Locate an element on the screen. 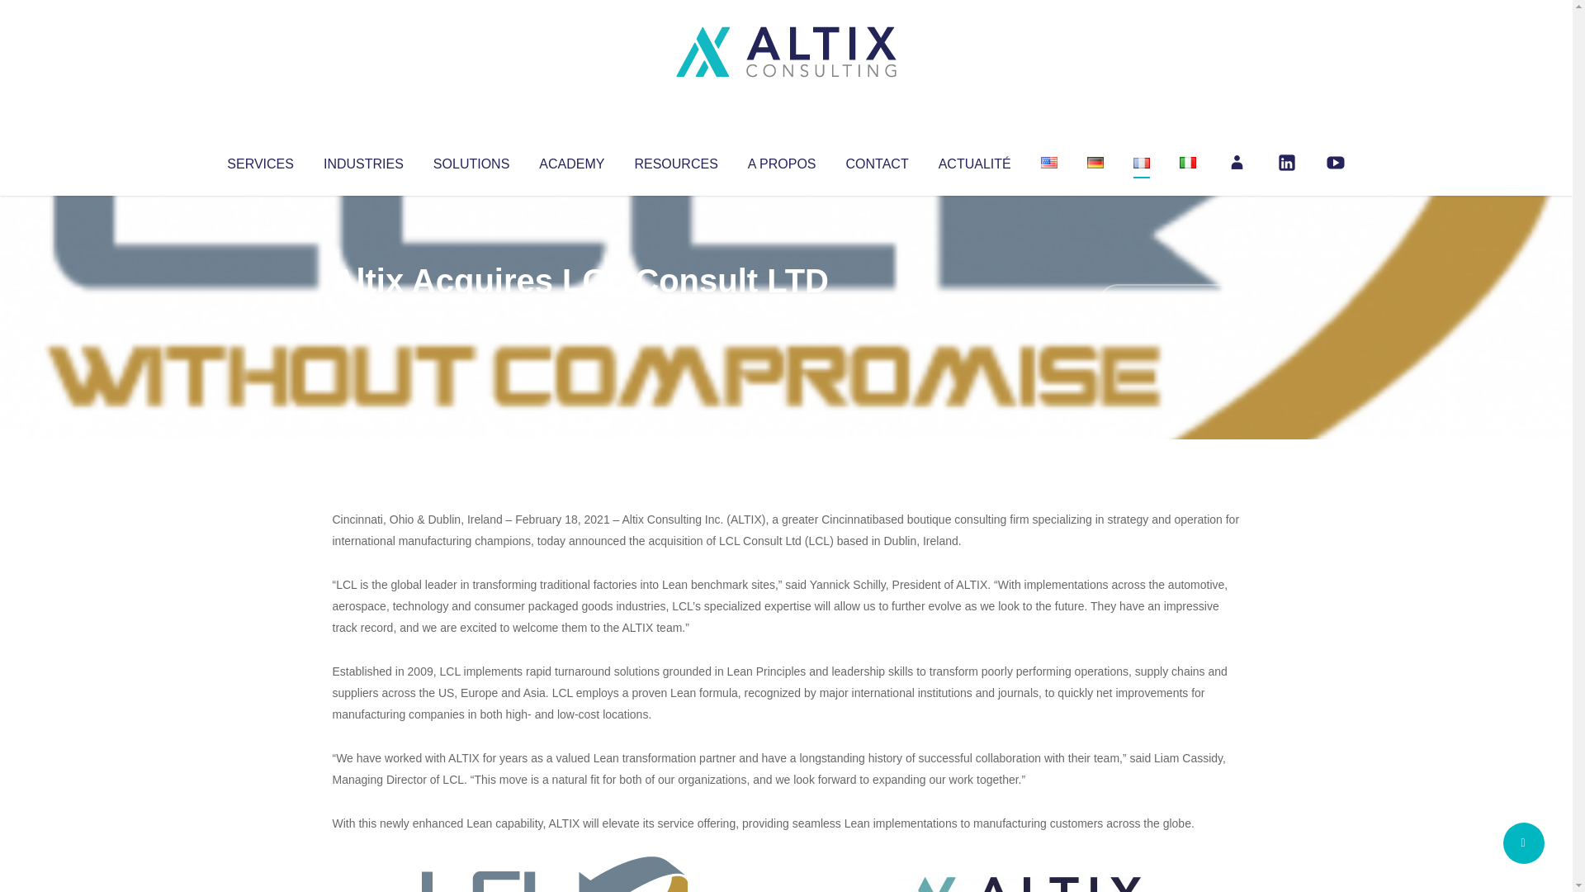 The width and height of the screenshot is (1585, 892). No Comments is located at coordinates (1169, 302).